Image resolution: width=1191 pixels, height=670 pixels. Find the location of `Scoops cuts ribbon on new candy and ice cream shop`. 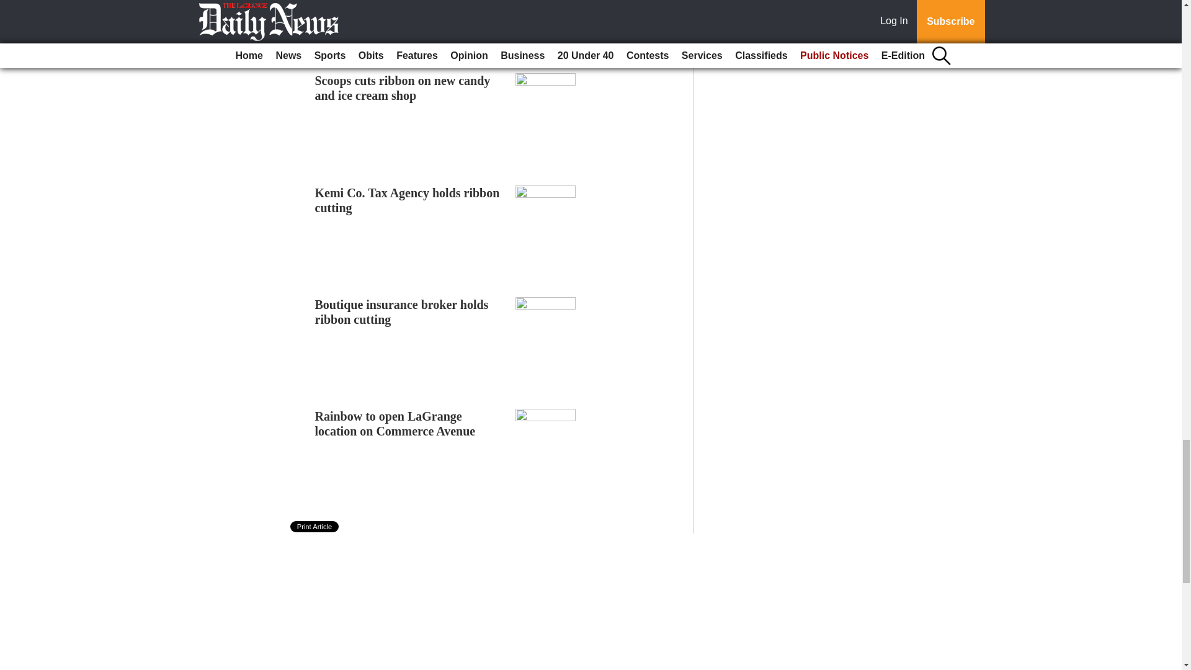

Scoops cuts ribbon on new candy and ice cream shop is located at coordinates (403, 88).